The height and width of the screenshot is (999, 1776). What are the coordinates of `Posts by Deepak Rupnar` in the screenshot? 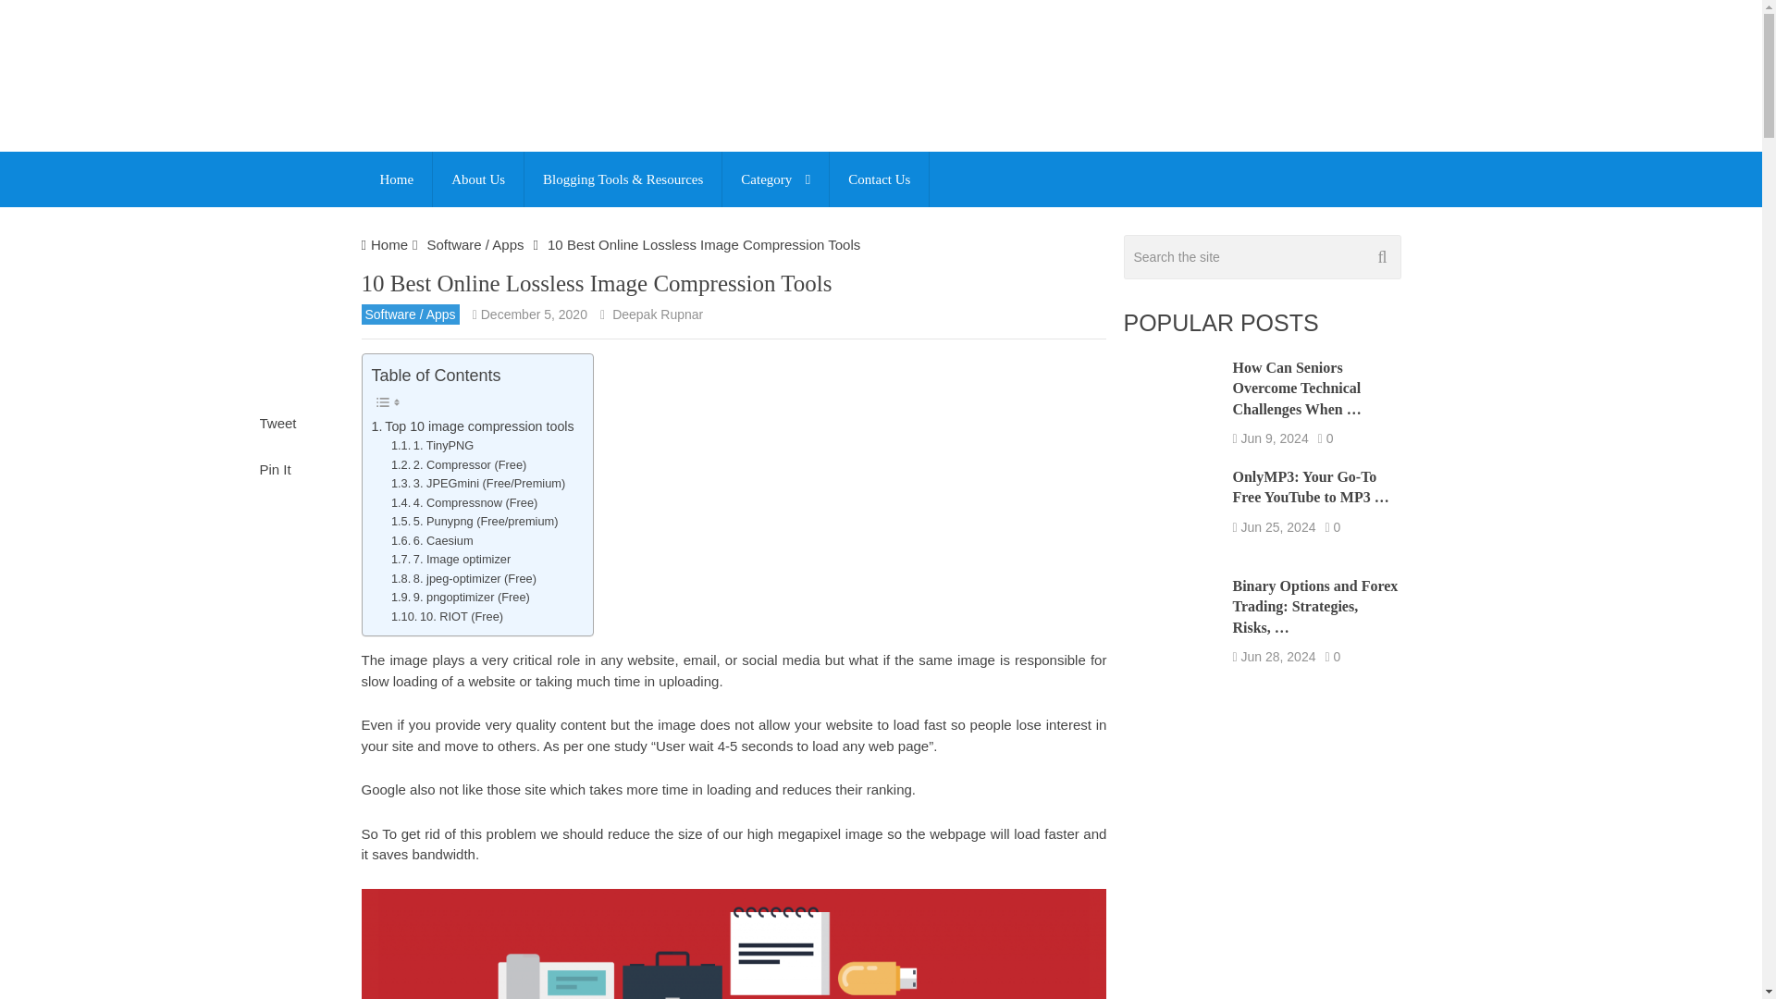 It's located at (658, 314).